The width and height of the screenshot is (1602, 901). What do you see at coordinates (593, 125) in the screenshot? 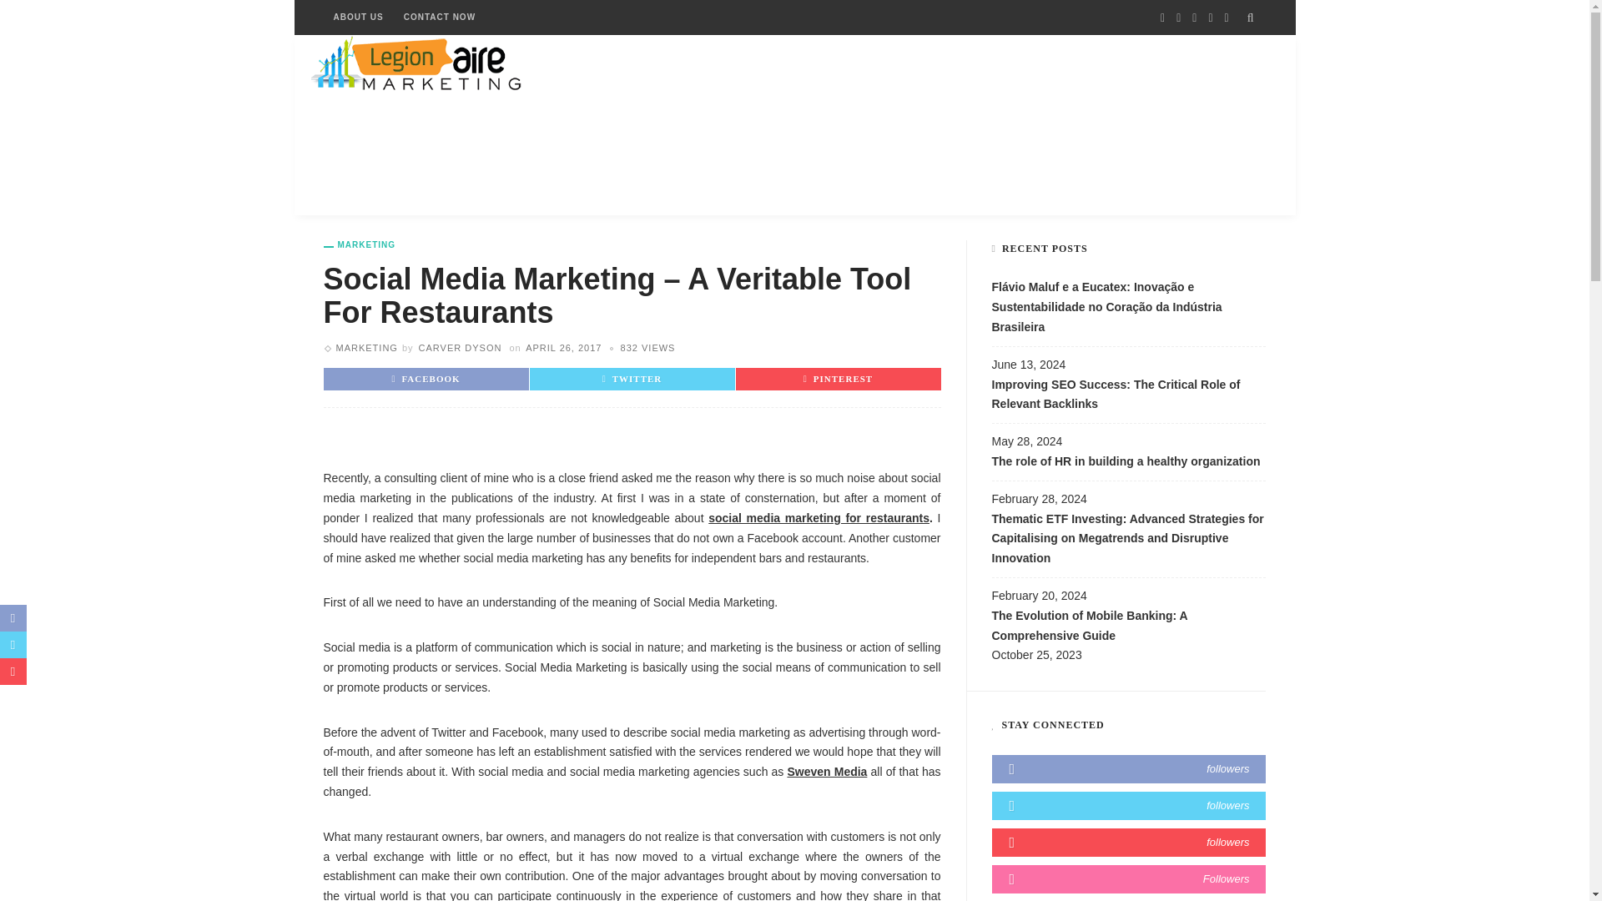
I see `BUSINESS EXPERTS` at bounding box center [593, 125].